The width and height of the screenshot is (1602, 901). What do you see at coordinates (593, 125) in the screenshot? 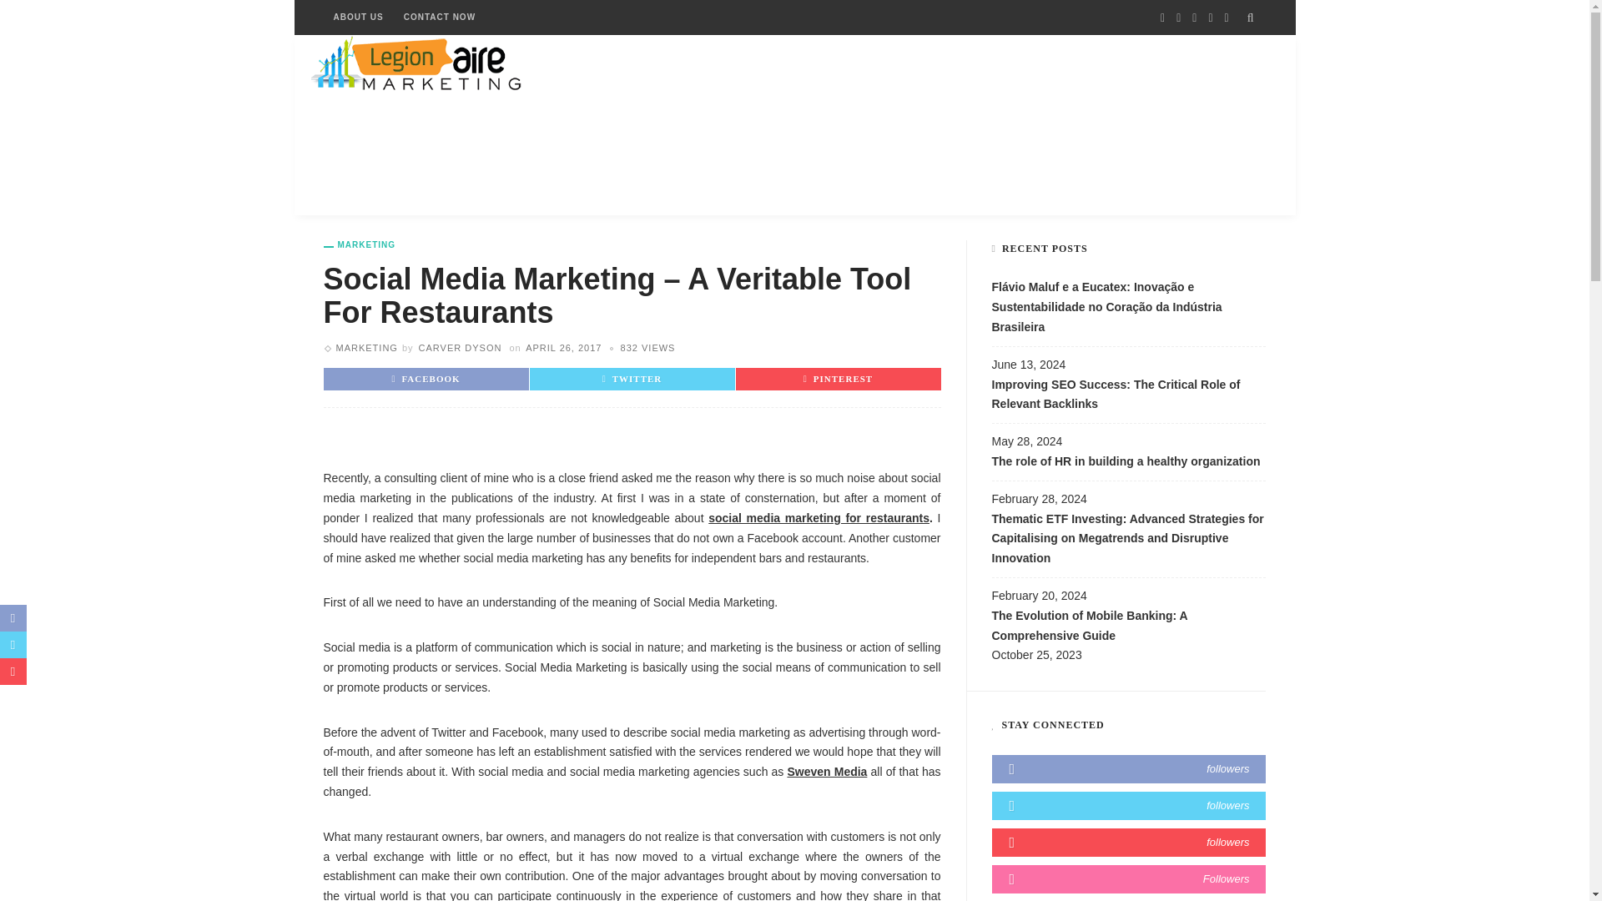
I see `BUSINESS EXPERTS` at bounding box center [593, 125].